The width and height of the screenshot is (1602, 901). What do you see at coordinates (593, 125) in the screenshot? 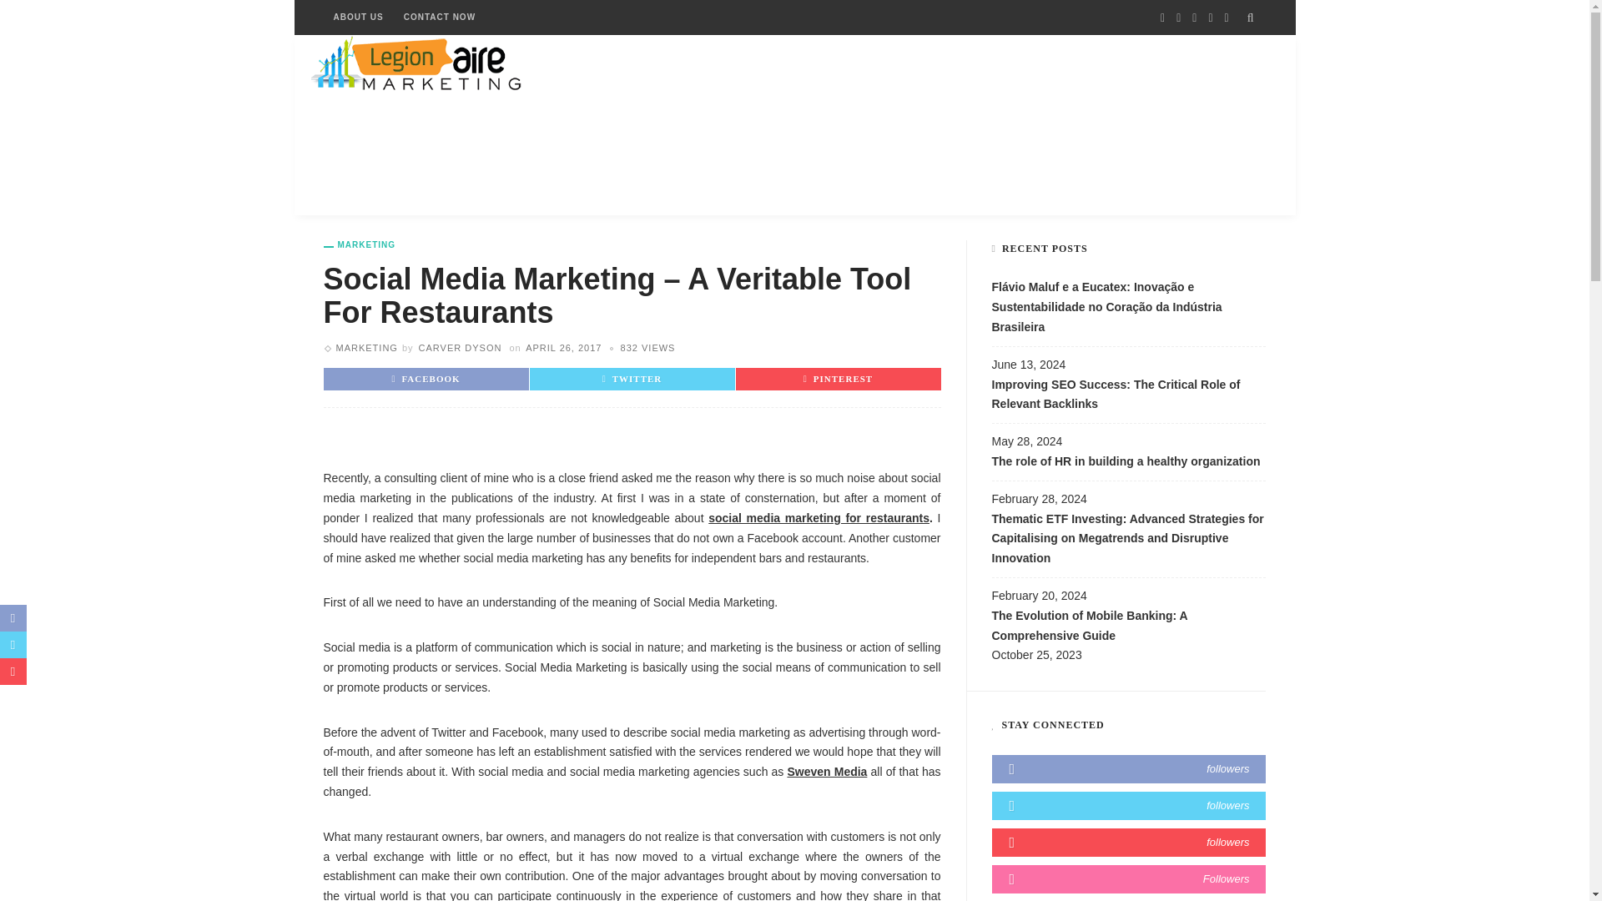
I see `BUSINESS EXPERTS` at bounding box center [593, 125].